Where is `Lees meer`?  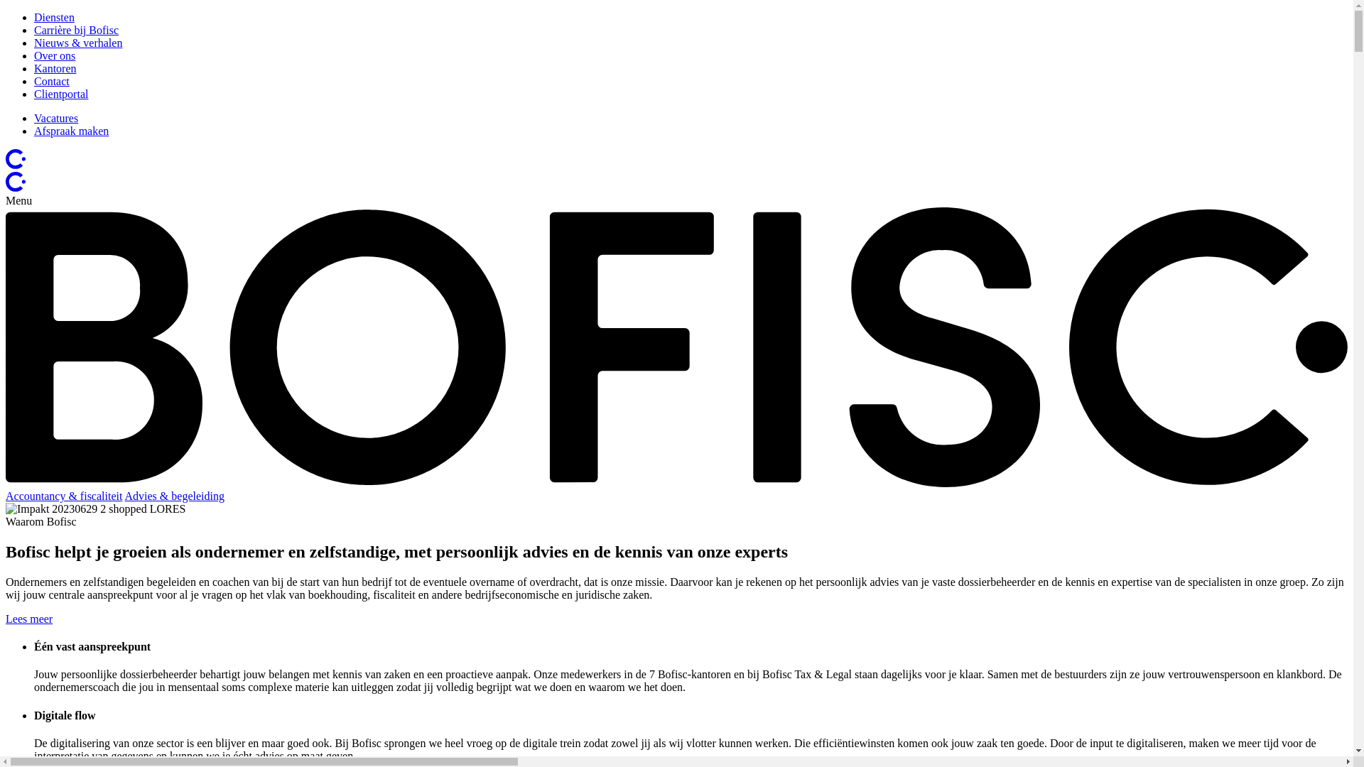
Lees meer is located at coordinates (29, 619).